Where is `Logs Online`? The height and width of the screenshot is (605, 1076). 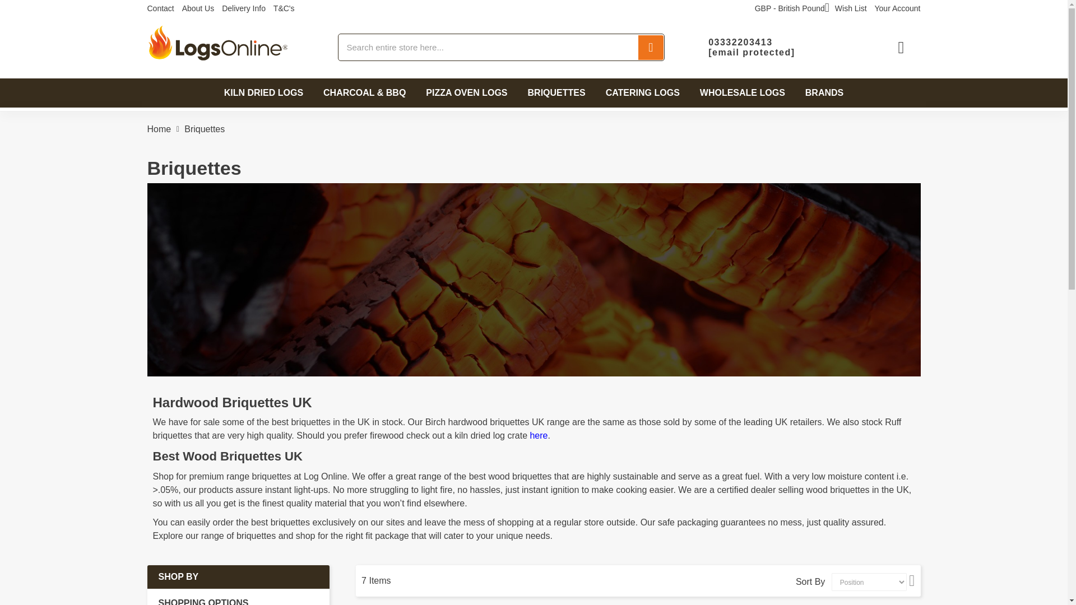
Logs Online is located at coordinates (216, 48).